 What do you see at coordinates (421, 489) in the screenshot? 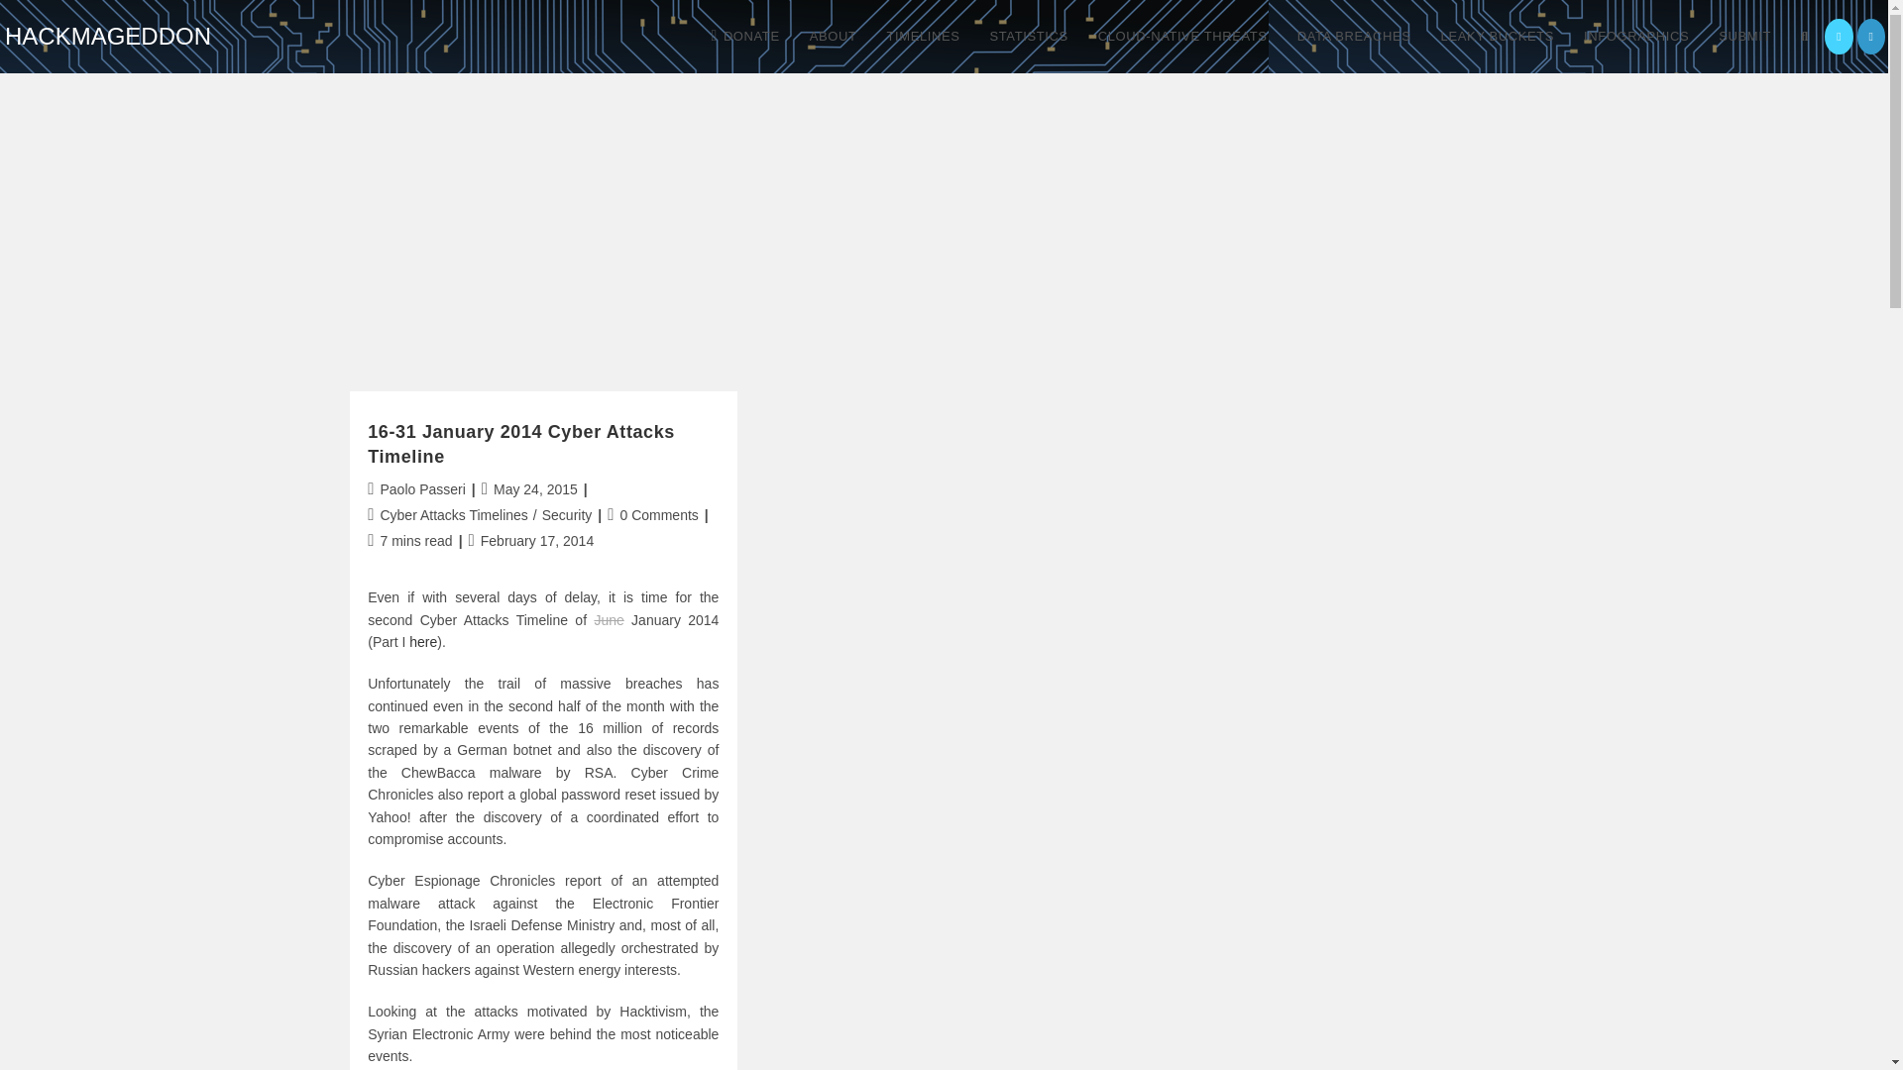
I see `Posts by Paolo Passeri` at bounding box center [421, 489].